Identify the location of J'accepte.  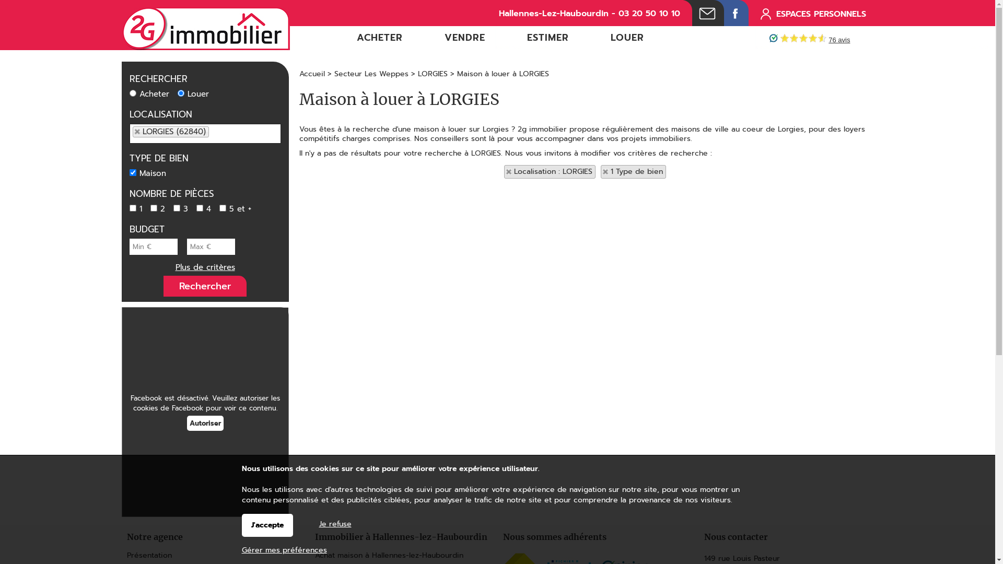
(267, 525).